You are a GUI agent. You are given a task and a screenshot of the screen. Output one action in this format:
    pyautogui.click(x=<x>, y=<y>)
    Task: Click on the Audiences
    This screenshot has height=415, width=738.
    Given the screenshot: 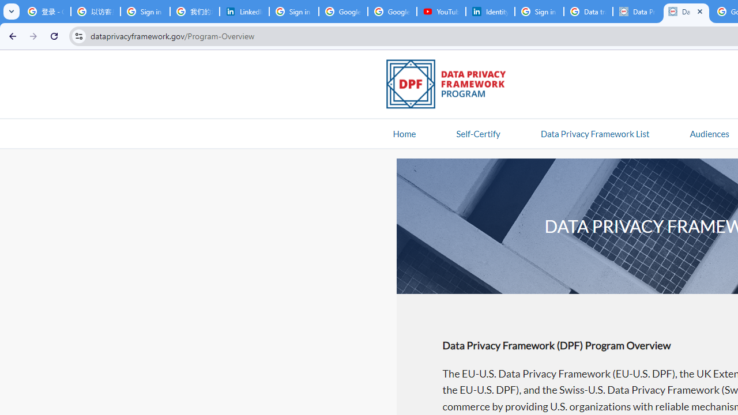 What is the action you would take?
    pyautogui.click(x=709, y=133)
    